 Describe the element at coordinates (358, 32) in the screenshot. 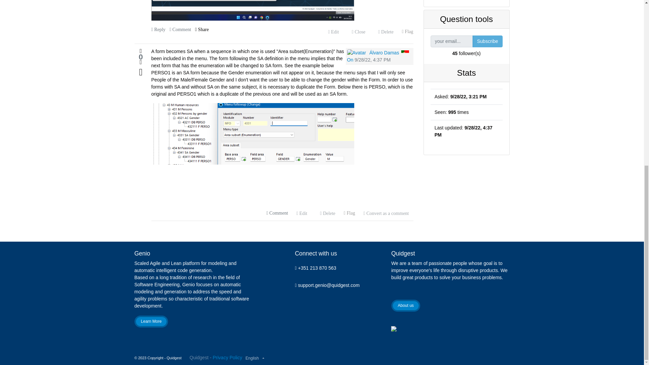

I see `Close` at that location.